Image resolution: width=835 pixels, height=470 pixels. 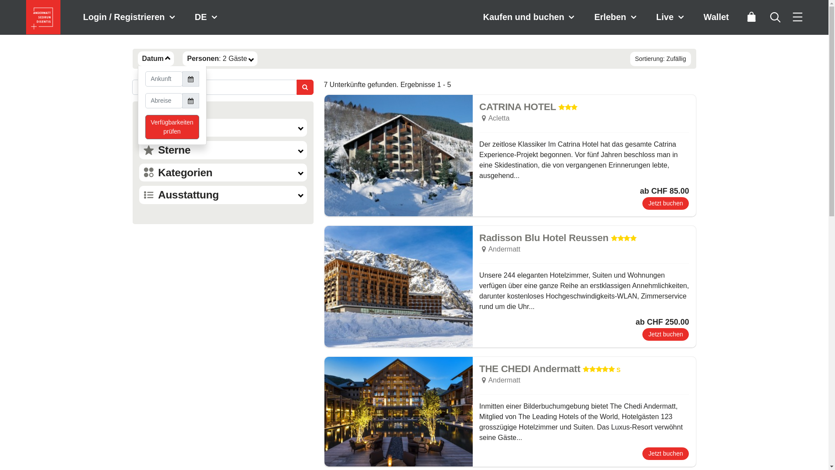 I want to click on Erleben, so click(x=616, y=17).